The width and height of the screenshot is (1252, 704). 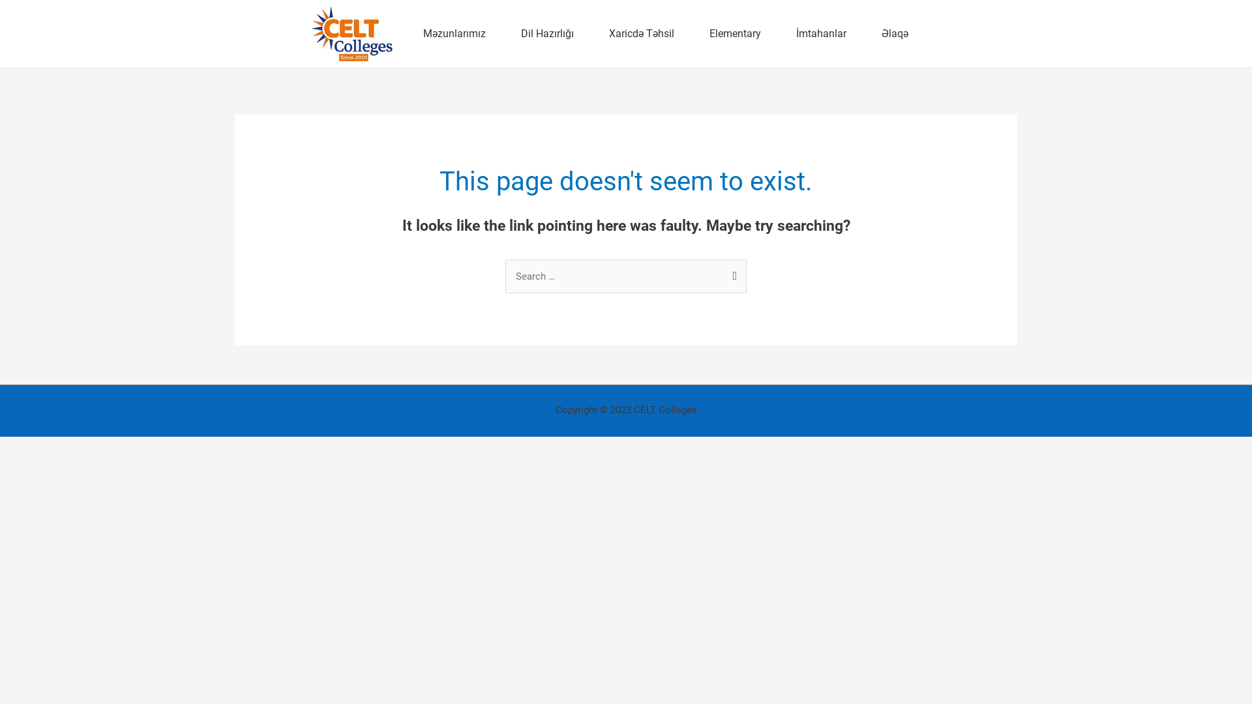 I want to click on Search, so click(x=732, y=272).